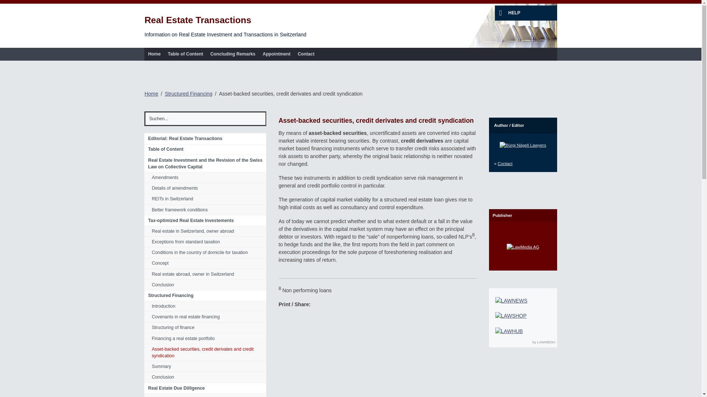  I want to click on Appointment, so click(276, 54).